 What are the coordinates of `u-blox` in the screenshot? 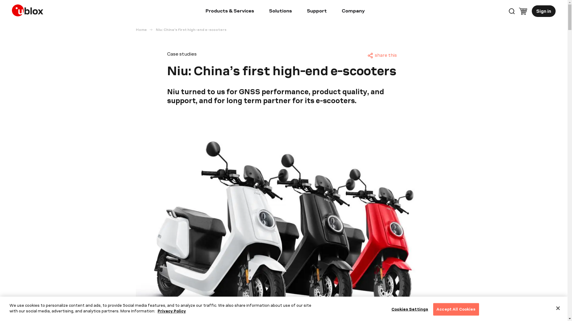 It's located at (29, 9).